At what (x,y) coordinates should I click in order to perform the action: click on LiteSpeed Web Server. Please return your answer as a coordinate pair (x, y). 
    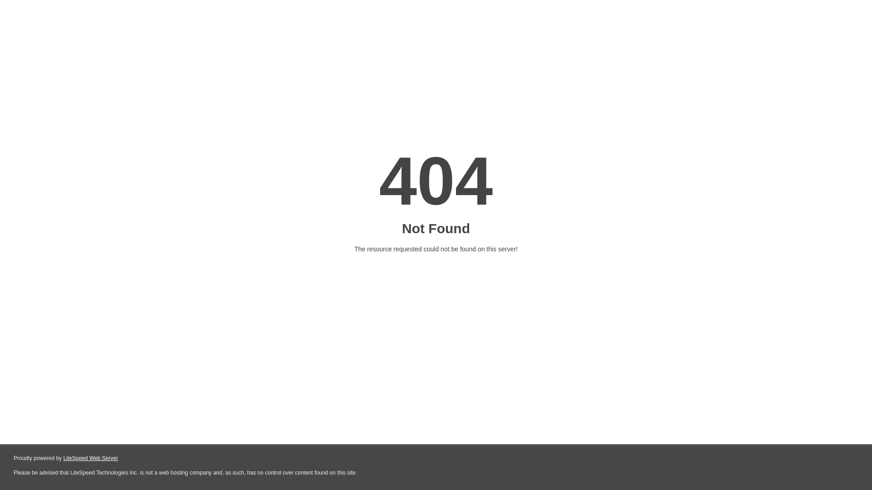
    Looking at the image, I should click on (91, 458).